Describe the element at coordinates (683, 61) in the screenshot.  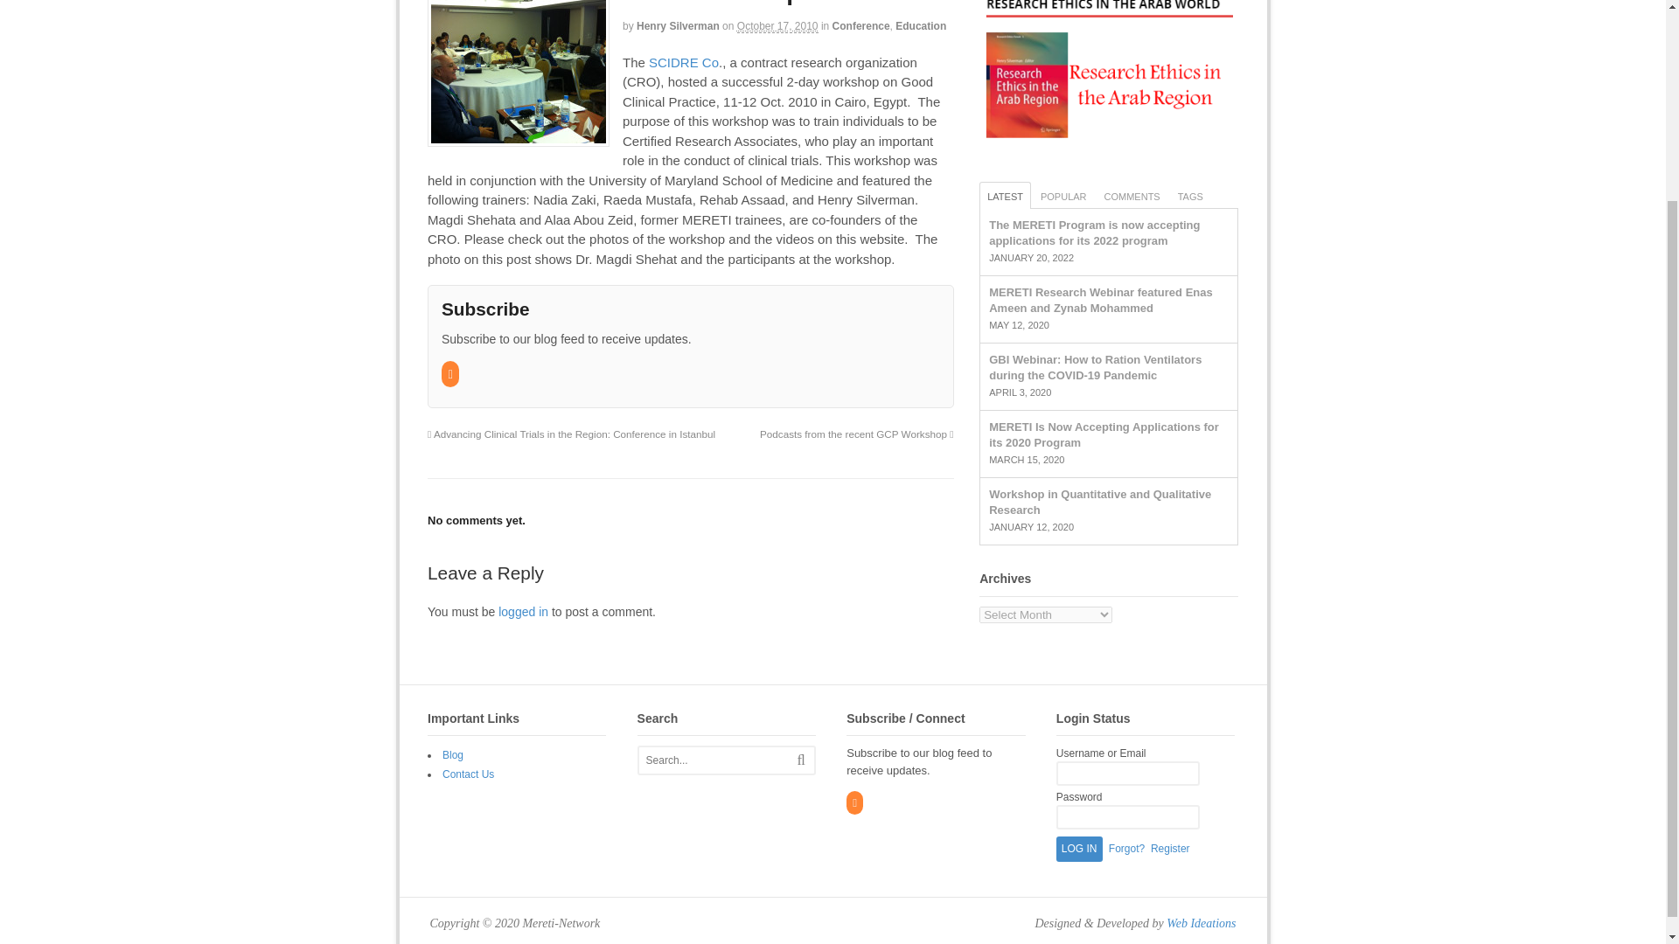
I see `SCIDRE Co` at that location.